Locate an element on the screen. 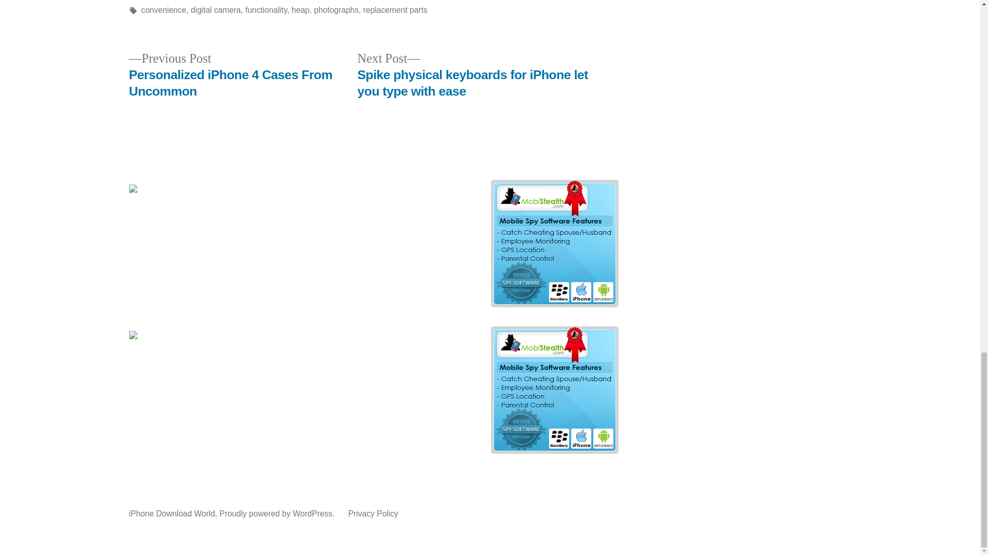 This screenshot has height=555, width=988. Privacy Policy is located at coordinates (373, 513).